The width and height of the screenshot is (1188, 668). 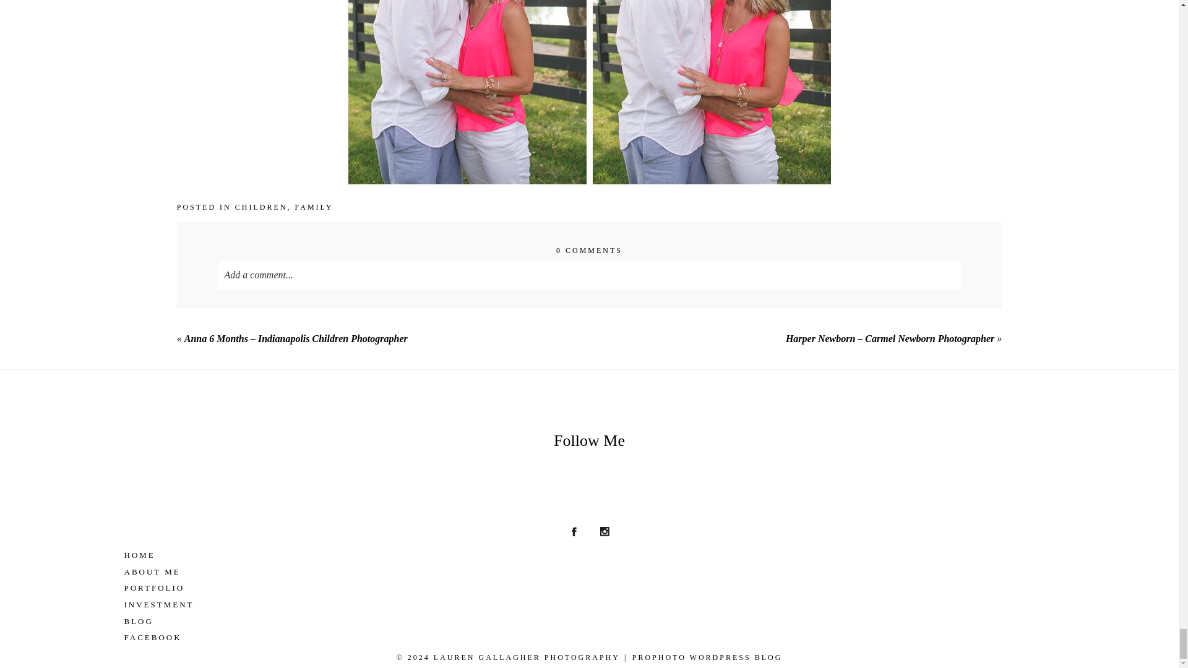 What do you see at coordinates (261, 207) in the screenshot?
I see `CHILDREN` at bounding box center [261, 207].